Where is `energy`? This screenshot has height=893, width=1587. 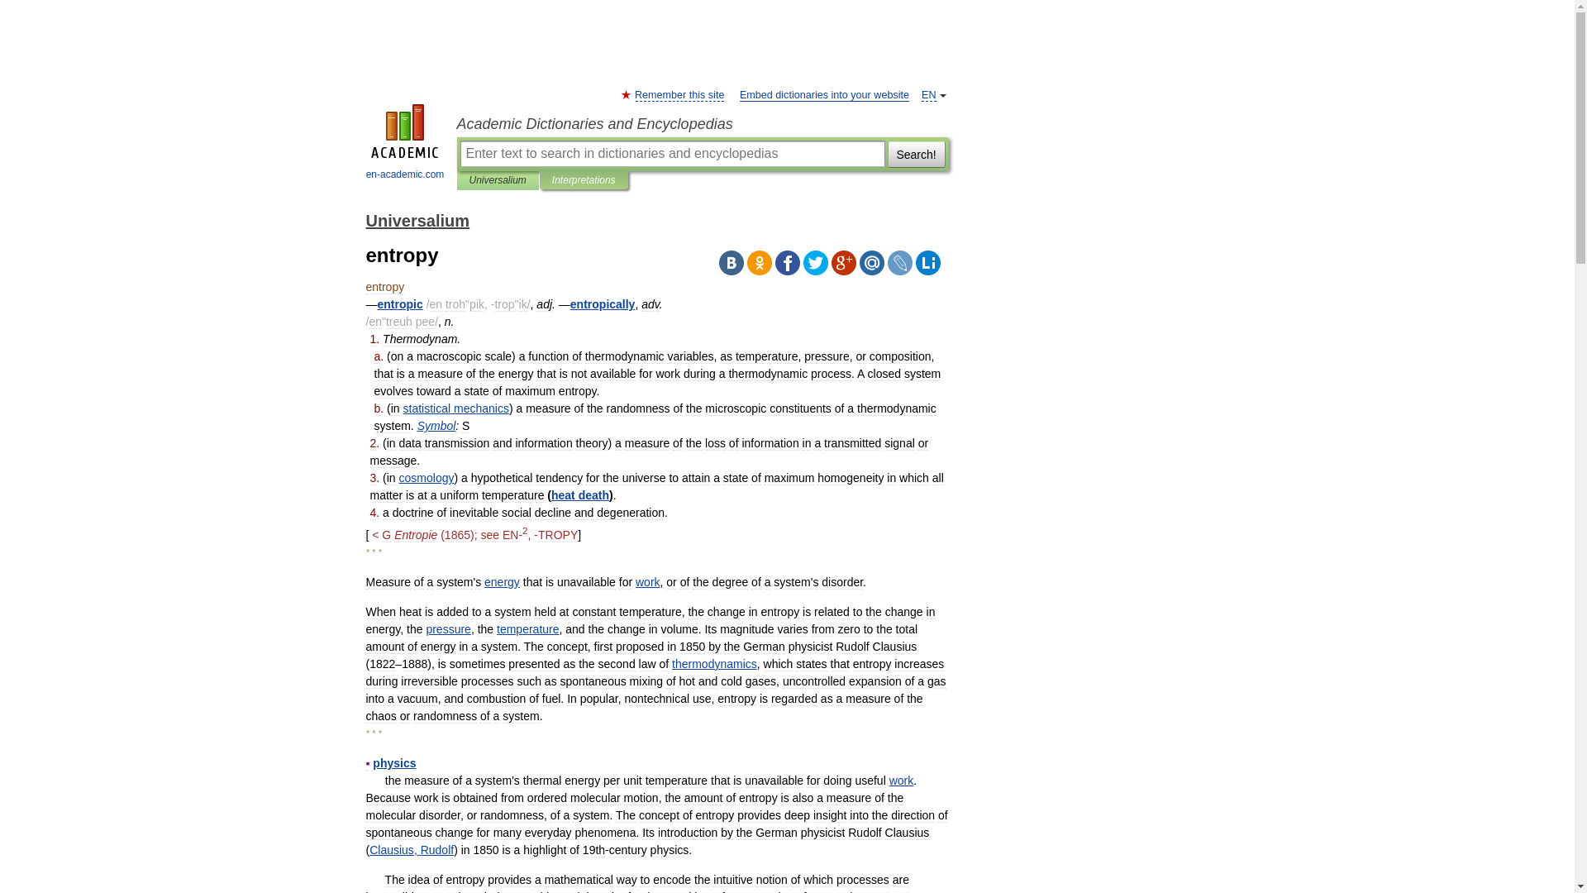 energy is located at coordinates (502, 581).